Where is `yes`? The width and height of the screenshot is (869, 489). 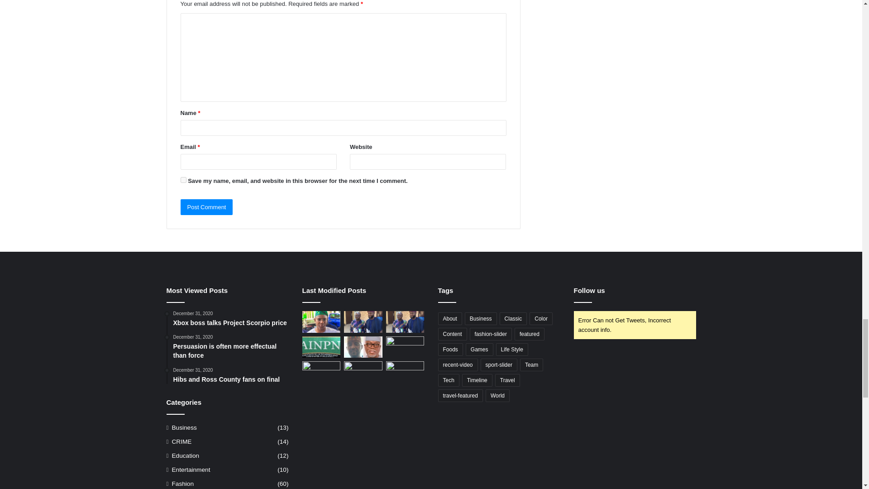
yes is located at coordinates (183, 179).